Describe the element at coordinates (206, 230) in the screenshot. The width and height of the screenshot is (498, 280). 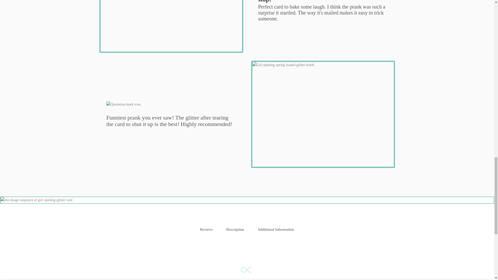
I see `Reviews` at that location.